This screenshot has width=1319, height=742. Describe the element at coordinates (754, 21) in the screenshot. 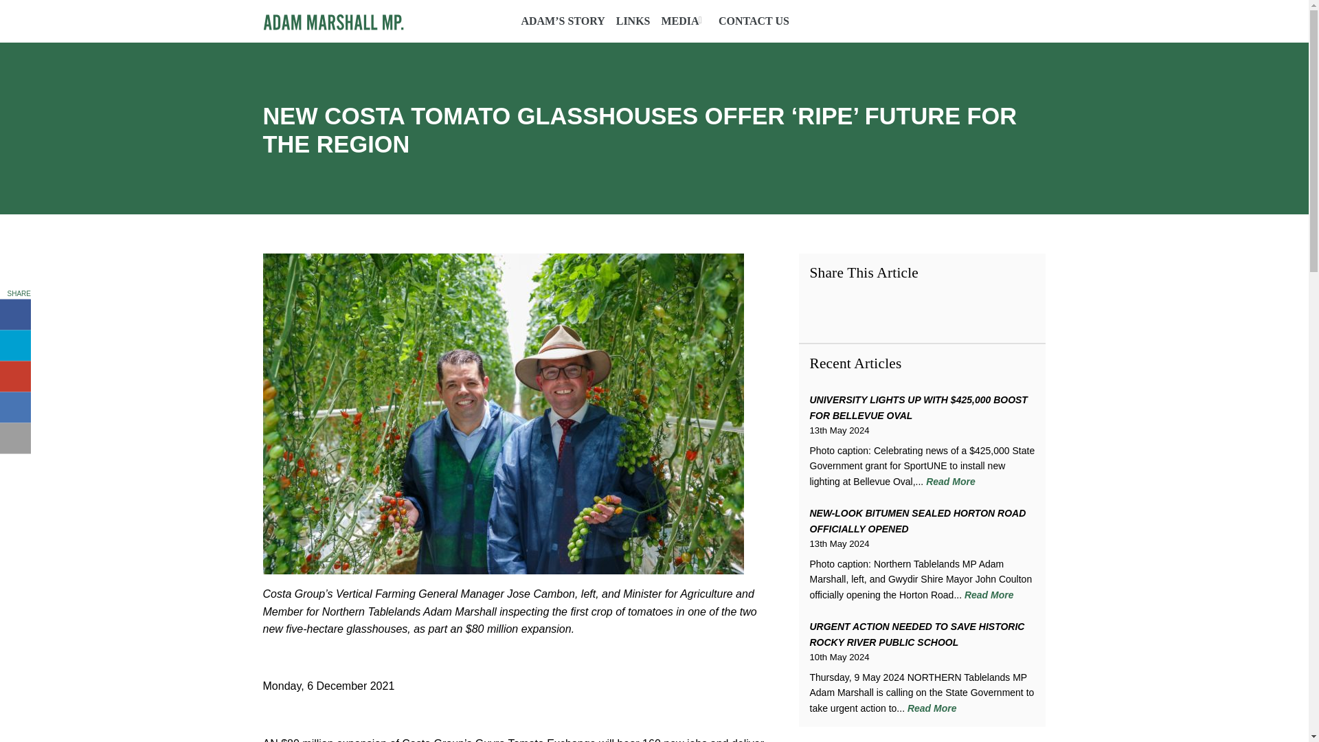

I see `Contact Us` at that location.